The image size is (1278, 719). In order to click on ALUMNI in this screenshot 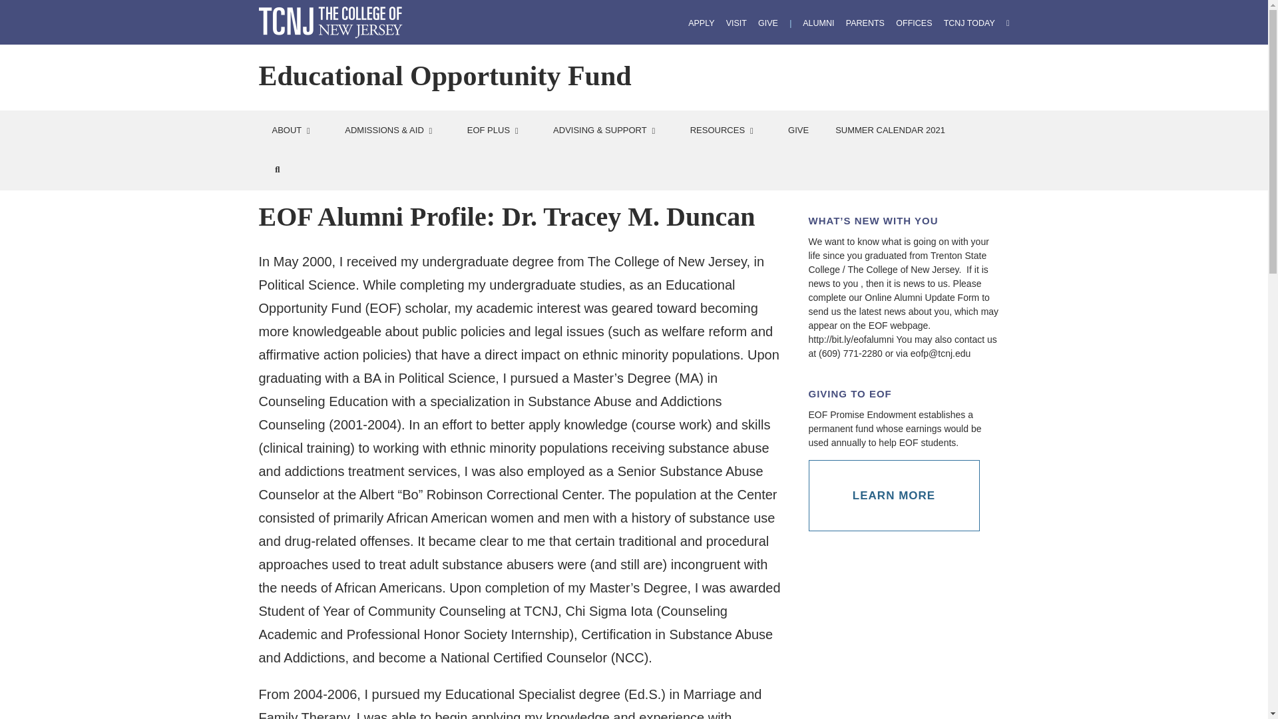, I will do `click(818, 23)`.